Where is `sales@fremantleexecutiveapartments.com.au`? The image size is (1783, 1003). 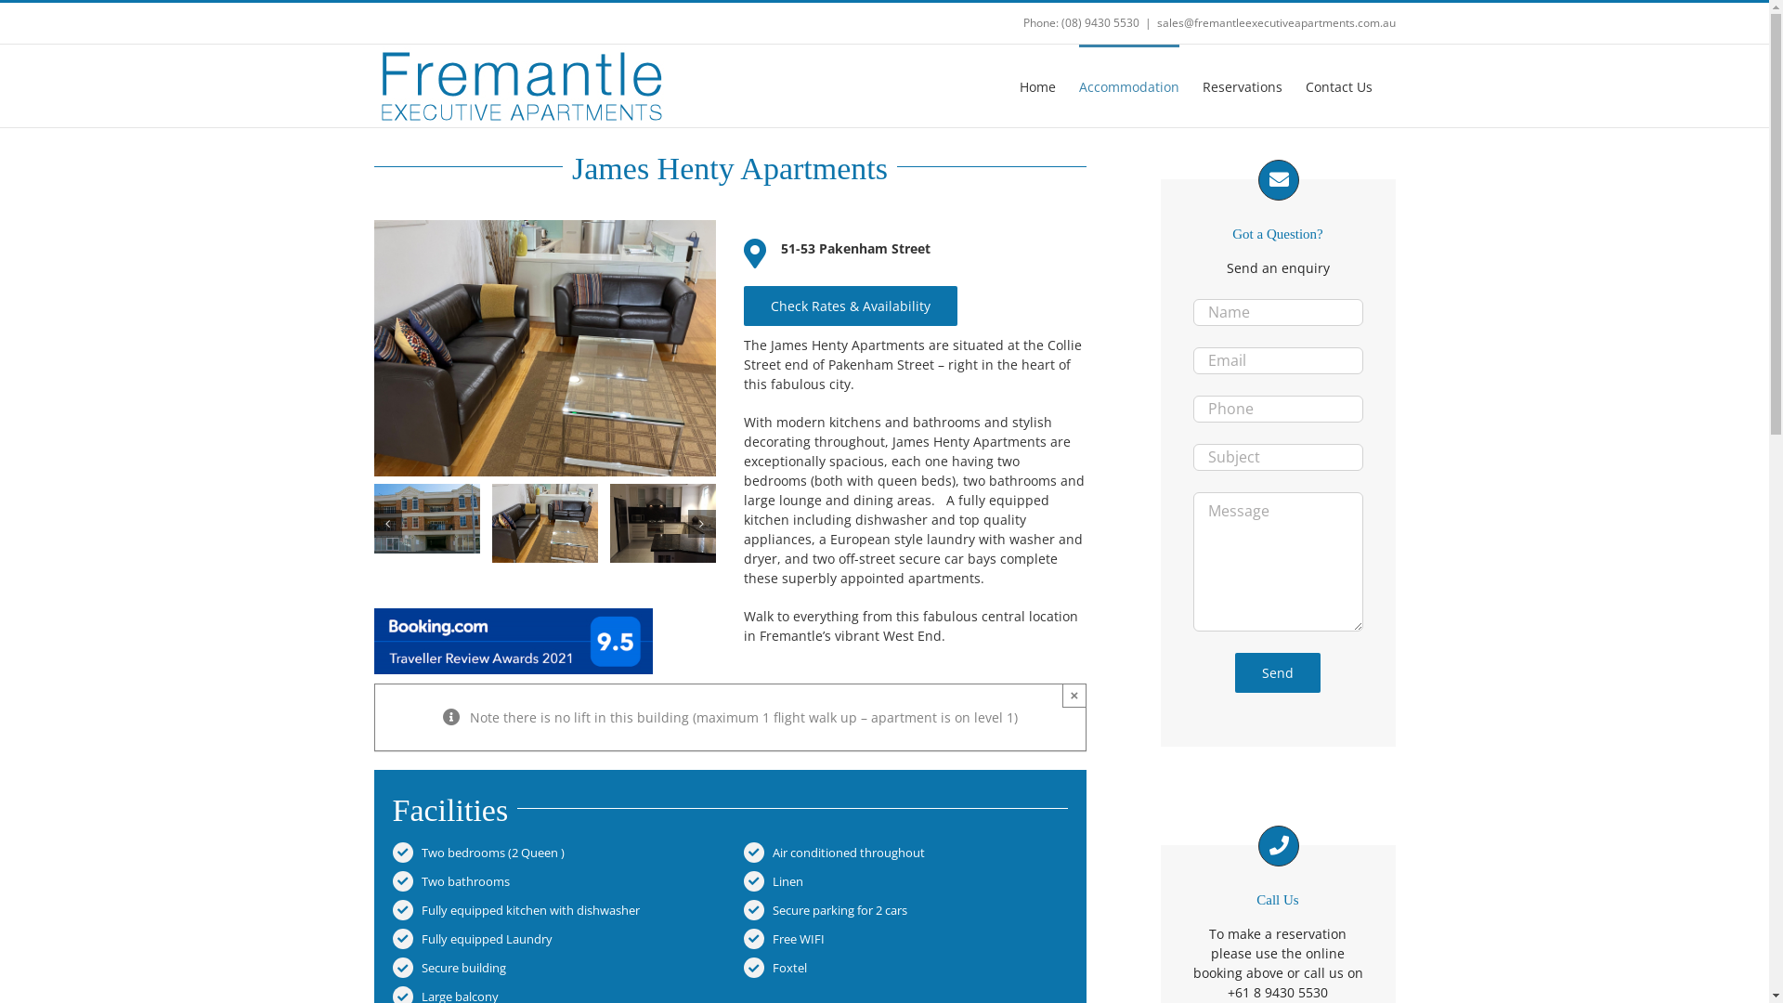
sales@fremantleexecutiveapartments.com.au is located at coordinates (1276, 22).